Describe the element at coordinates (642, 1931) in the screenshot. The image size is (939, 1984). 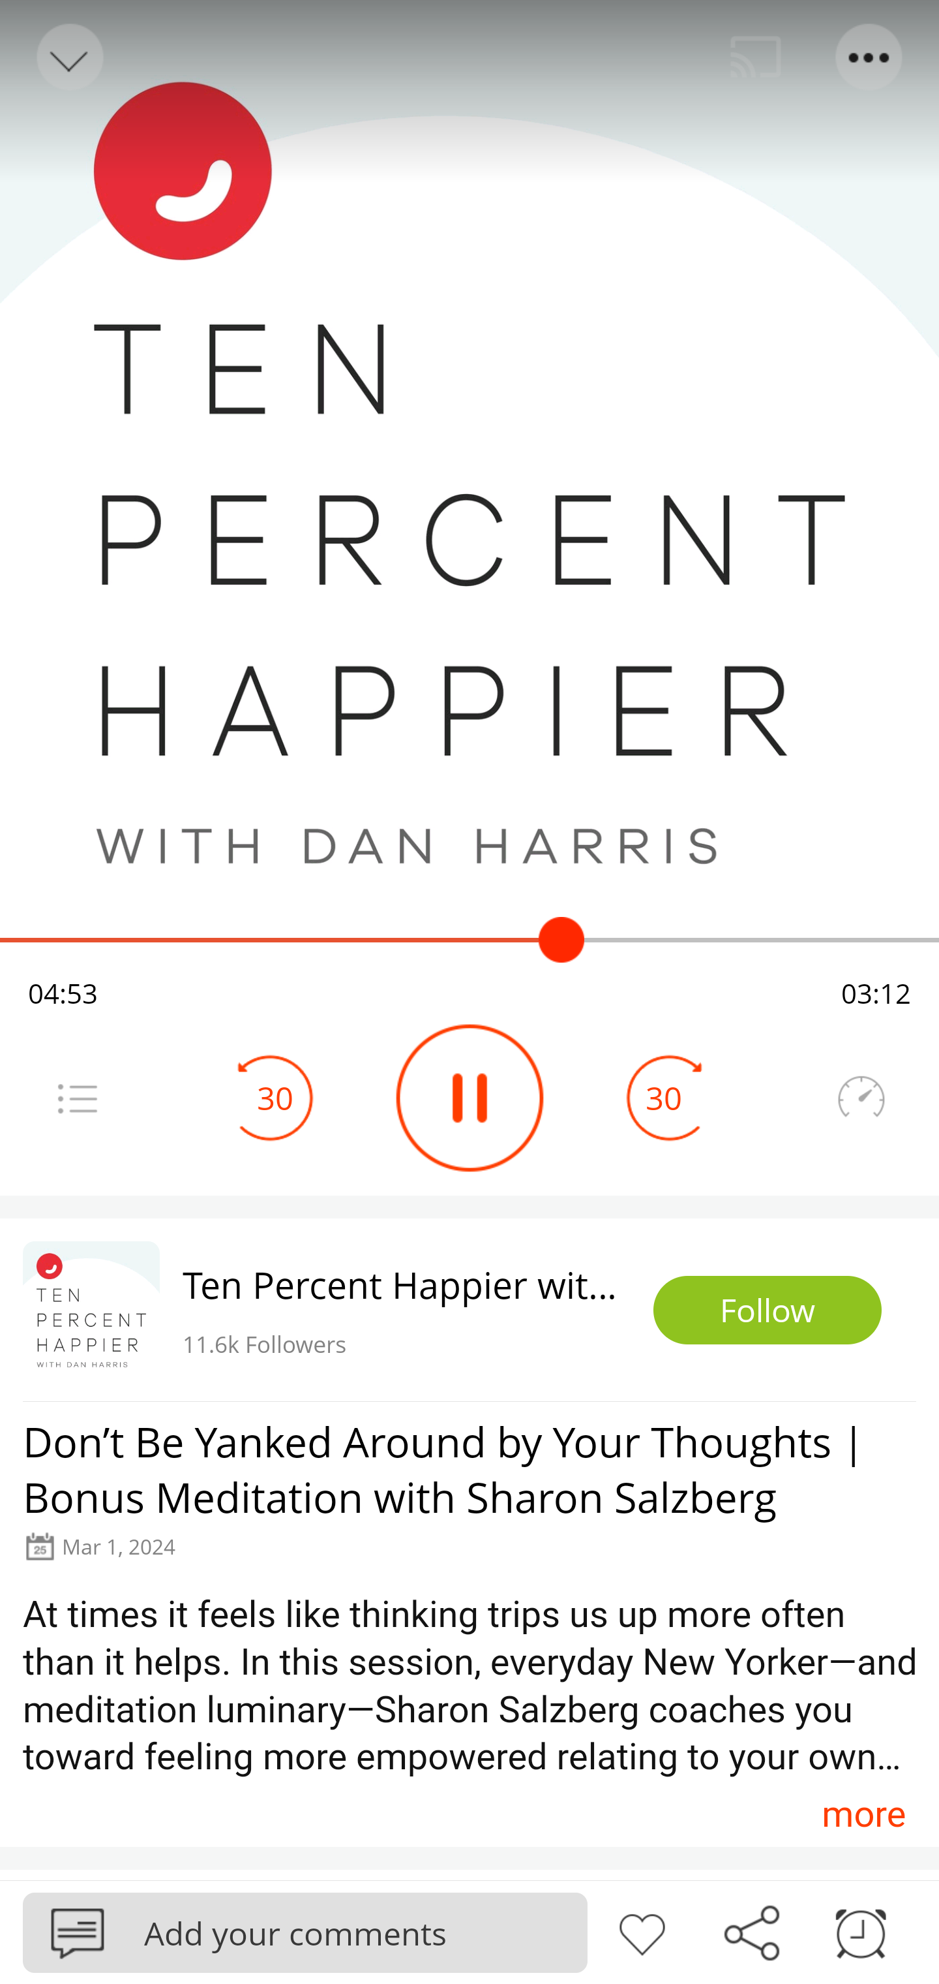
I see `Like` at that location.